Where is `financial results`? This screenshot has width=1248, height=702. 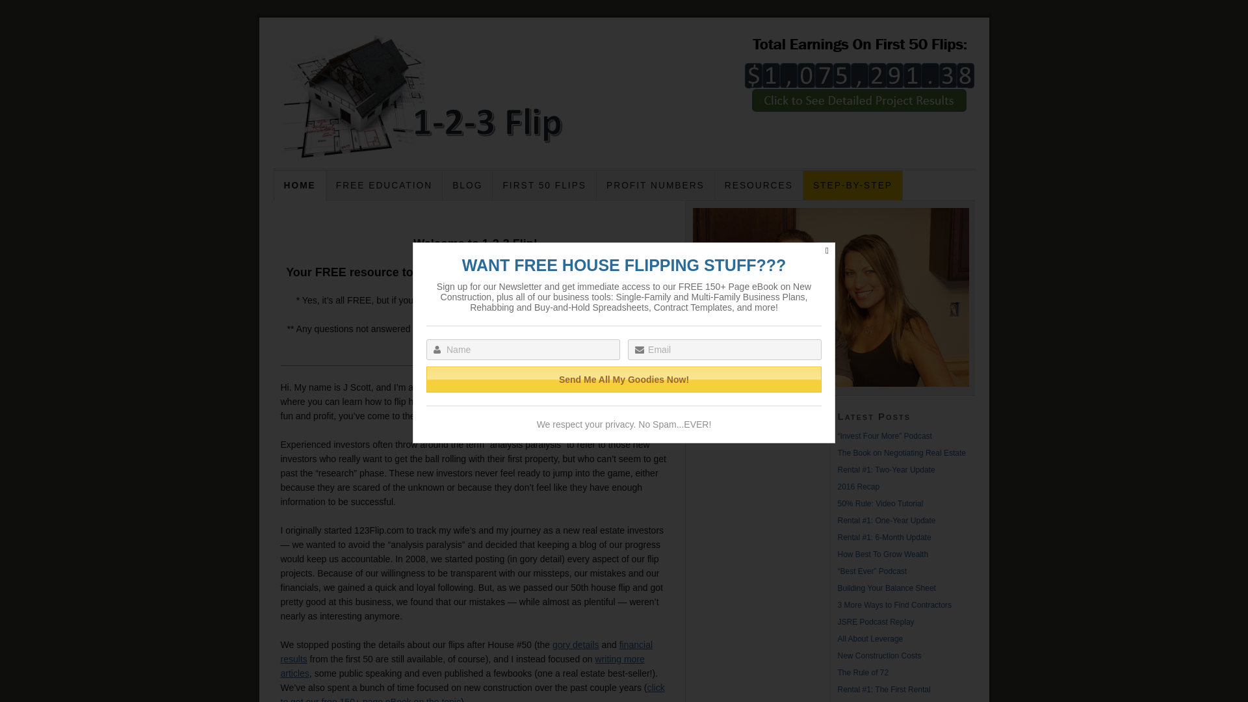
financial results is located at coordinates (467, 652).